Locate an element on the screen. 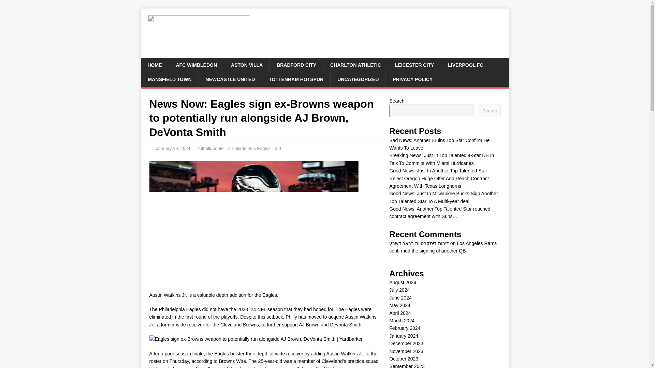 The width and height of the screenshot is (655, 368). BRADFORD CITY is located at coordinates (296, 65).